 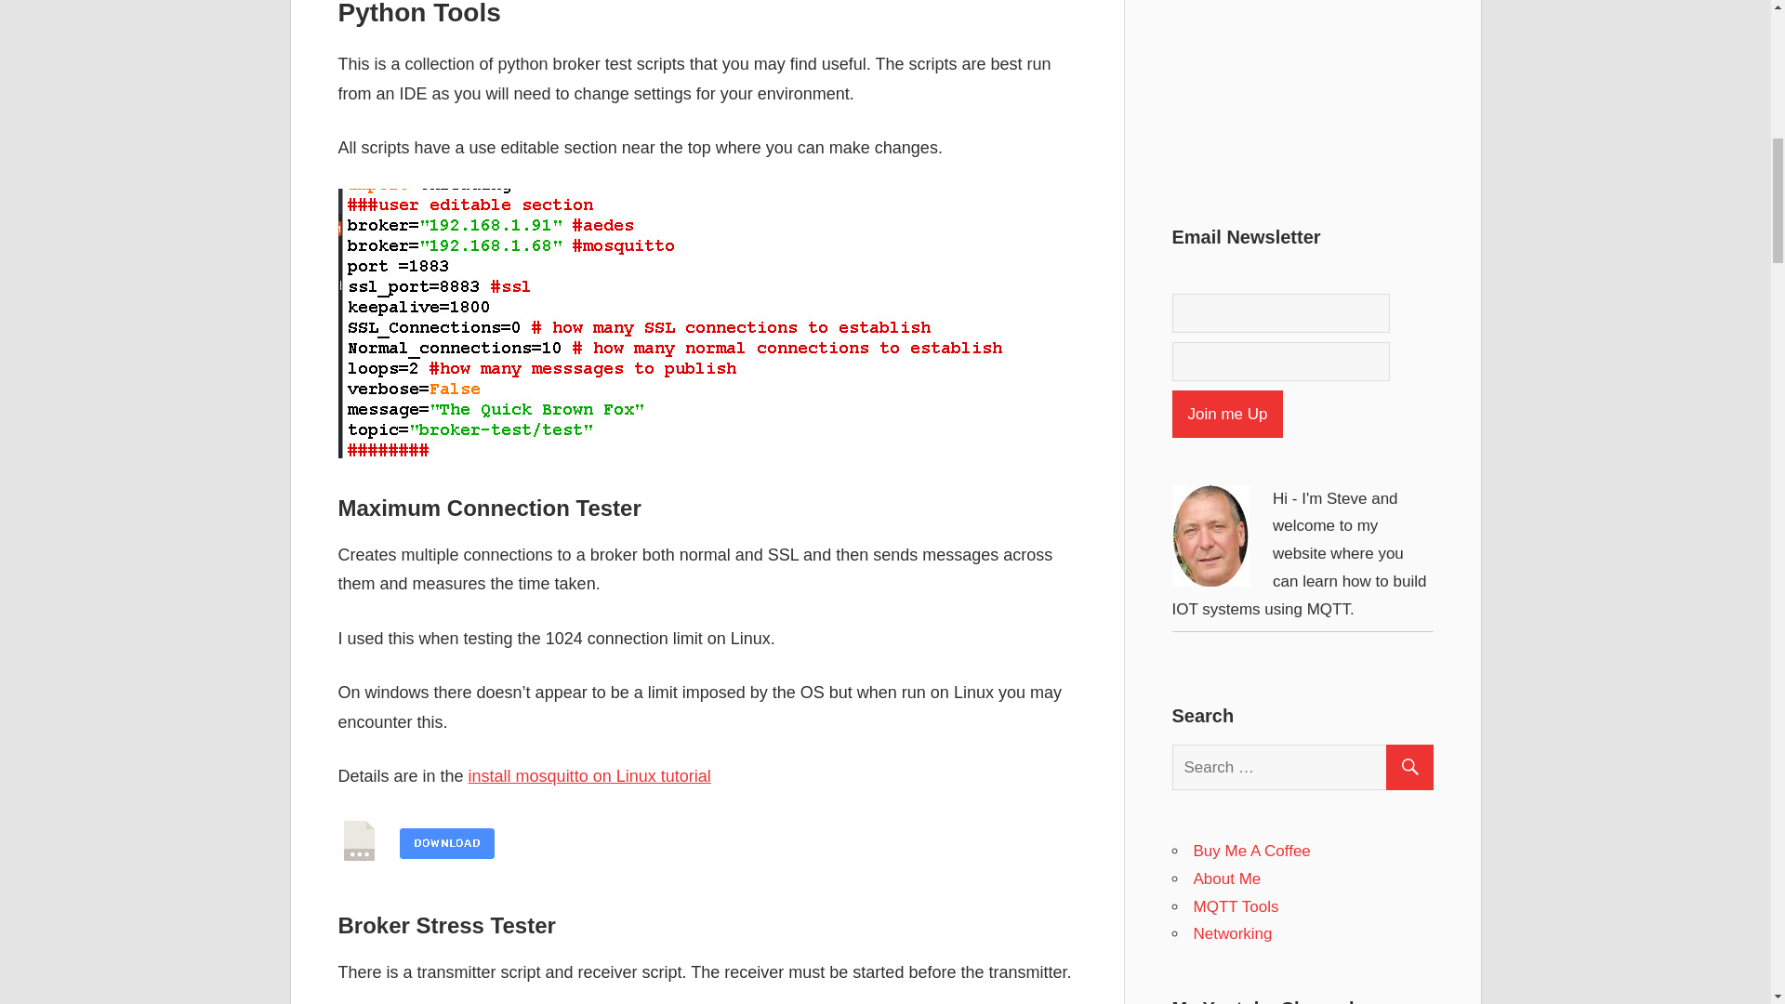 I want to click on MQTT Tools and Resources, so click(x=1236, y=905).